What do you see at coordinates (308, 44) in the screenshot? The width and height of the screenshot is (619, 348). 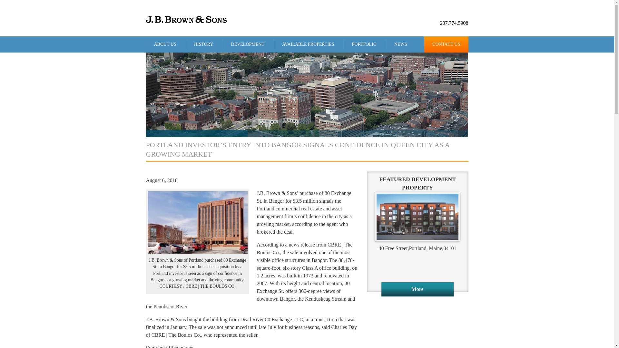 I see `Available Development Properties` at bounding box center [308, 44].